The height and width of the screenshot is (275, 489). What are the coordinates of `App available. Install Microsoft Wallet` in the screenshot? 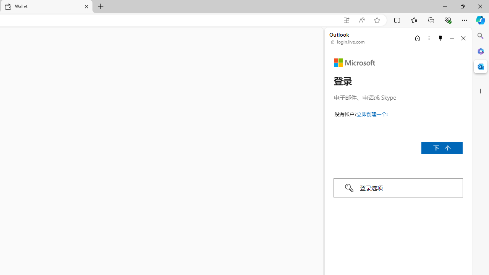 It's located at (346, 20).